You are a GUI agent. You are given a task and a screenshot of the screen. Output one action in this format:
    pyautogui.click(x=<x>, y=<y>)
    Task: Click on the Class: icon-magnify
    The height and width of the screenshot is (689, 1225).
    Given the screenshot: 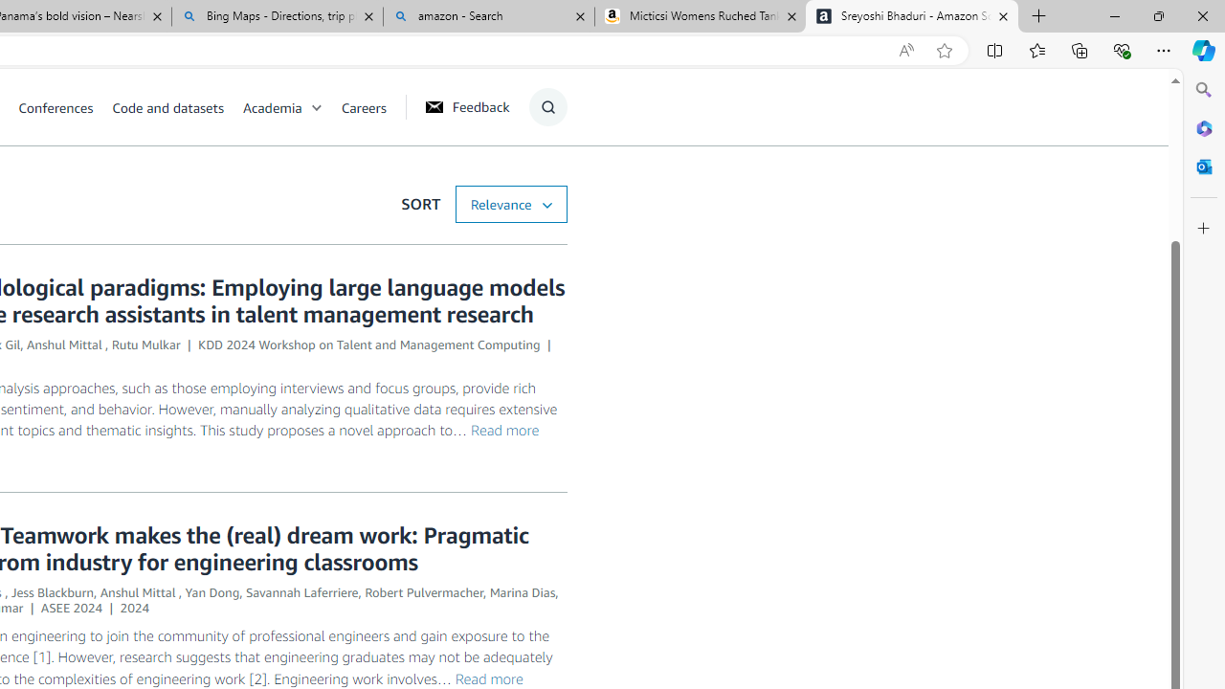 What is the action you would take?
    pyautogui.click(x=547, y=107)
    